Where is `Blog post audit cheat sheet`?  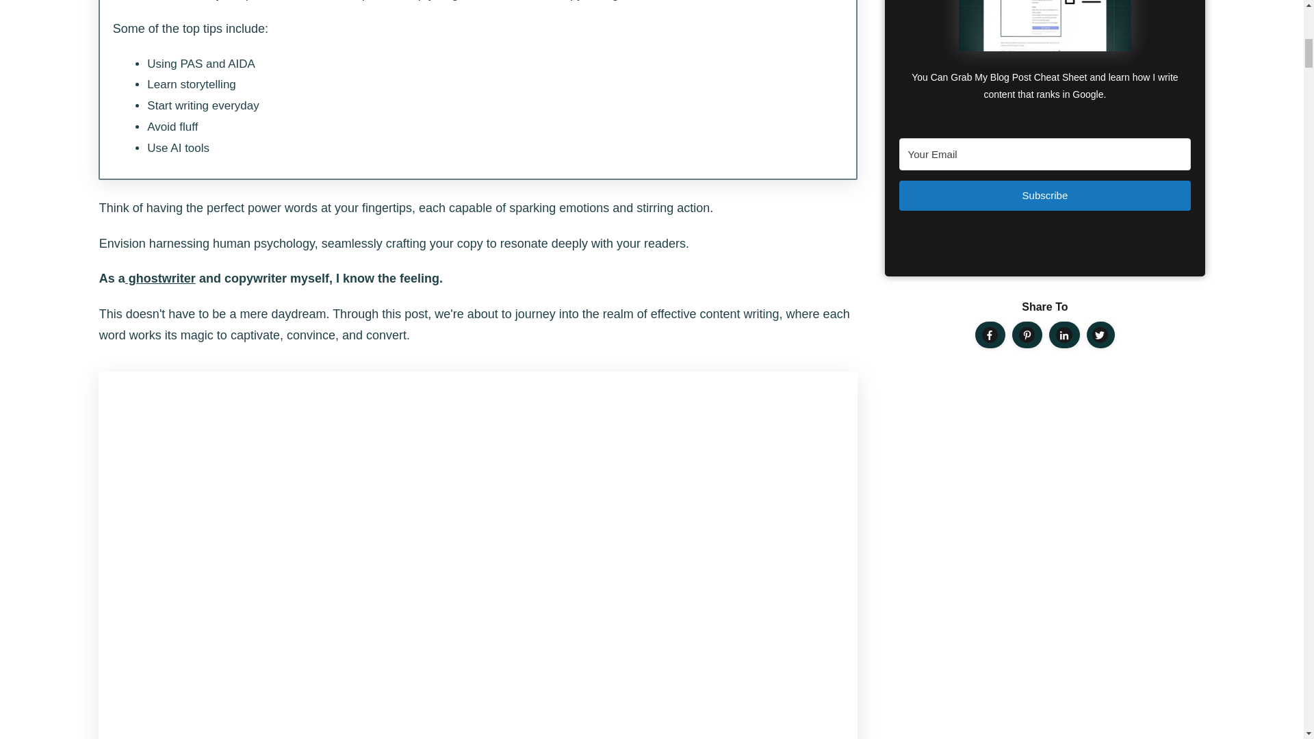 Blog post audit cheat sheet is located at coordinates (1045, 25).